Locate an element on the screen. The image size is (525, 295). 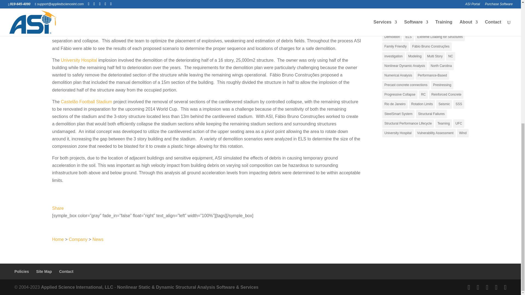
News is located at coordinates (98, 239).